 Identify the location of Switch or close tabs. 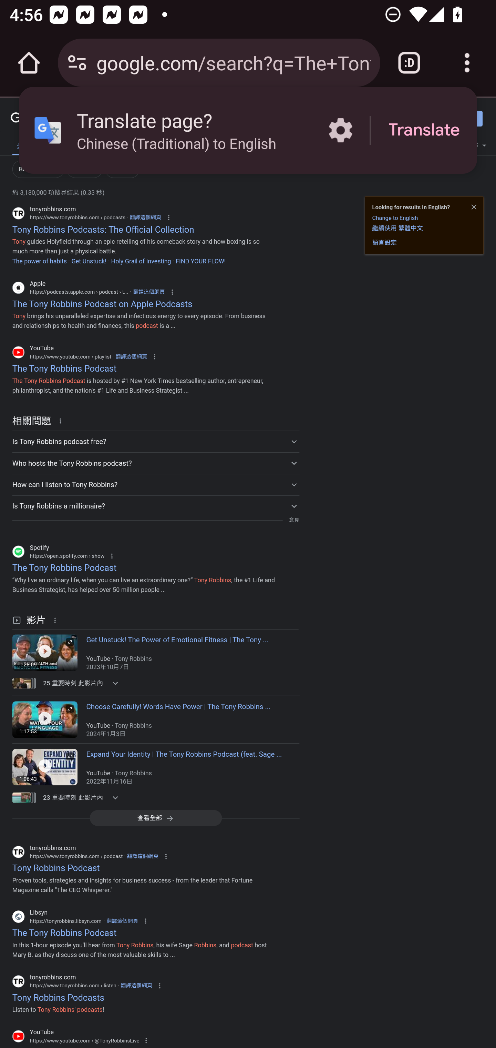
(409, 63).